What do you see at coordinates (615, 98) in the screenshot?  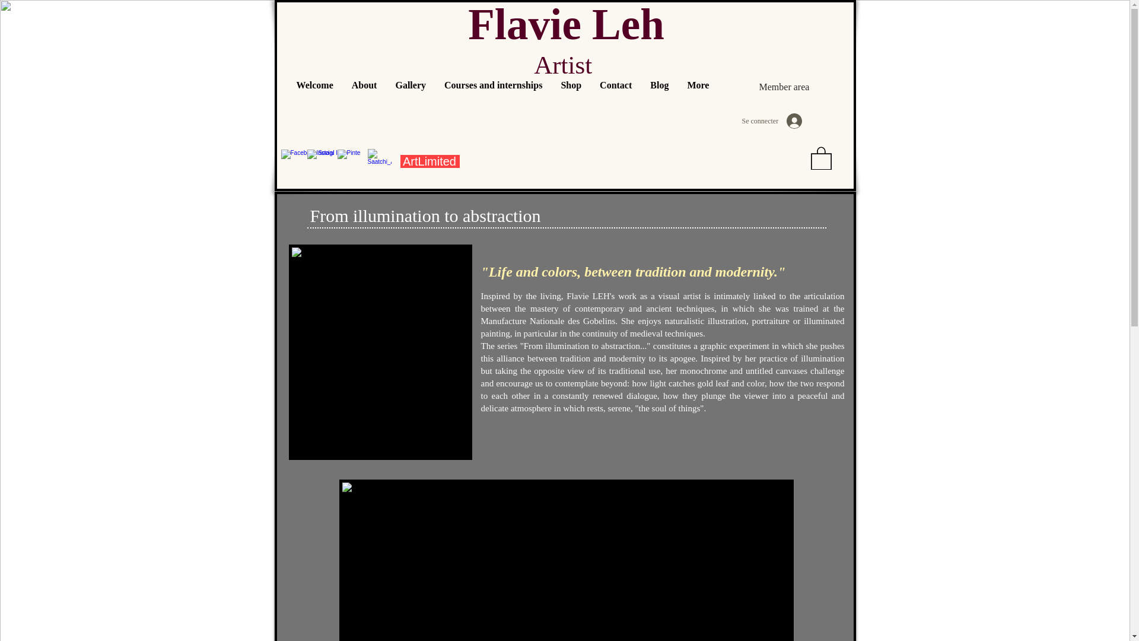 I see `Contact` at bounding box center [615, 98].